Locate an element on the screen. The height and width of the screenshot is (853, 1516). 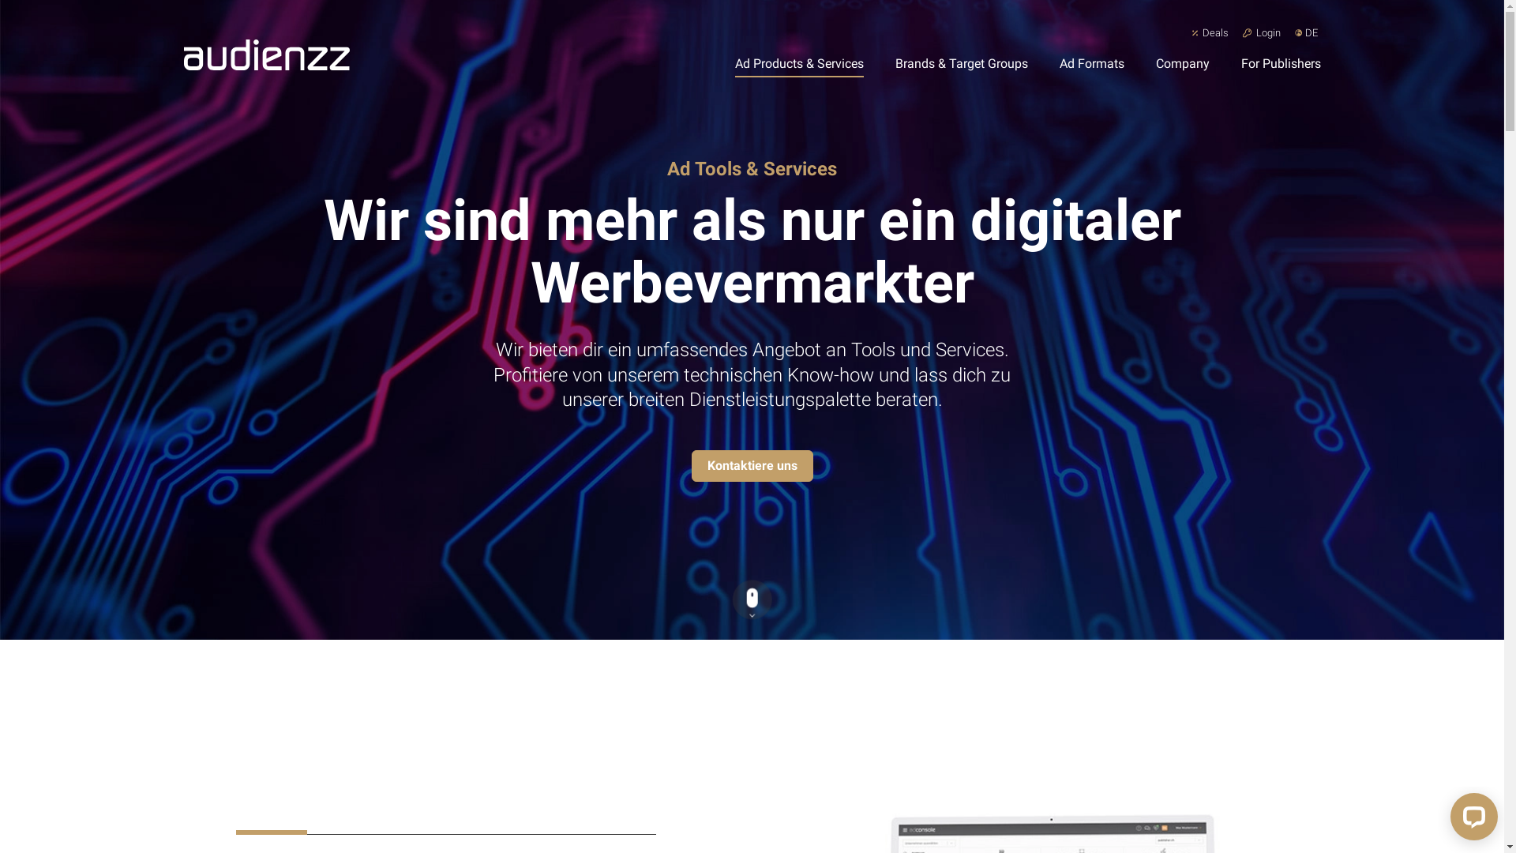
Login is located at coordinates (1262, 36).